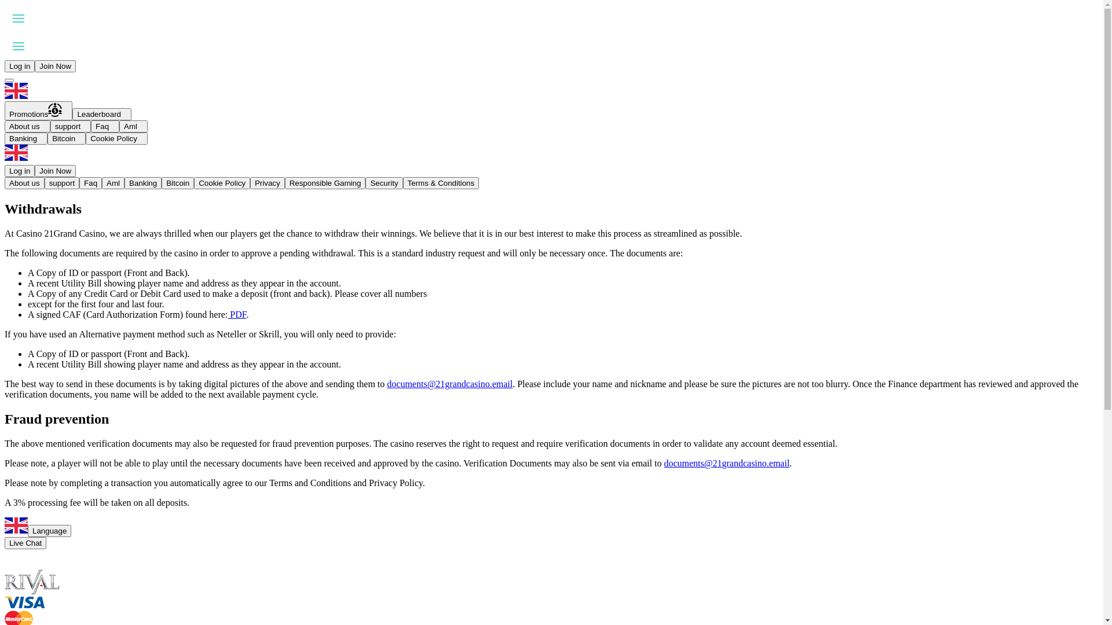  What do you see at coordinates (20, 171) in the screenshot?
I see `Log in` at bounding box center [20, 171].